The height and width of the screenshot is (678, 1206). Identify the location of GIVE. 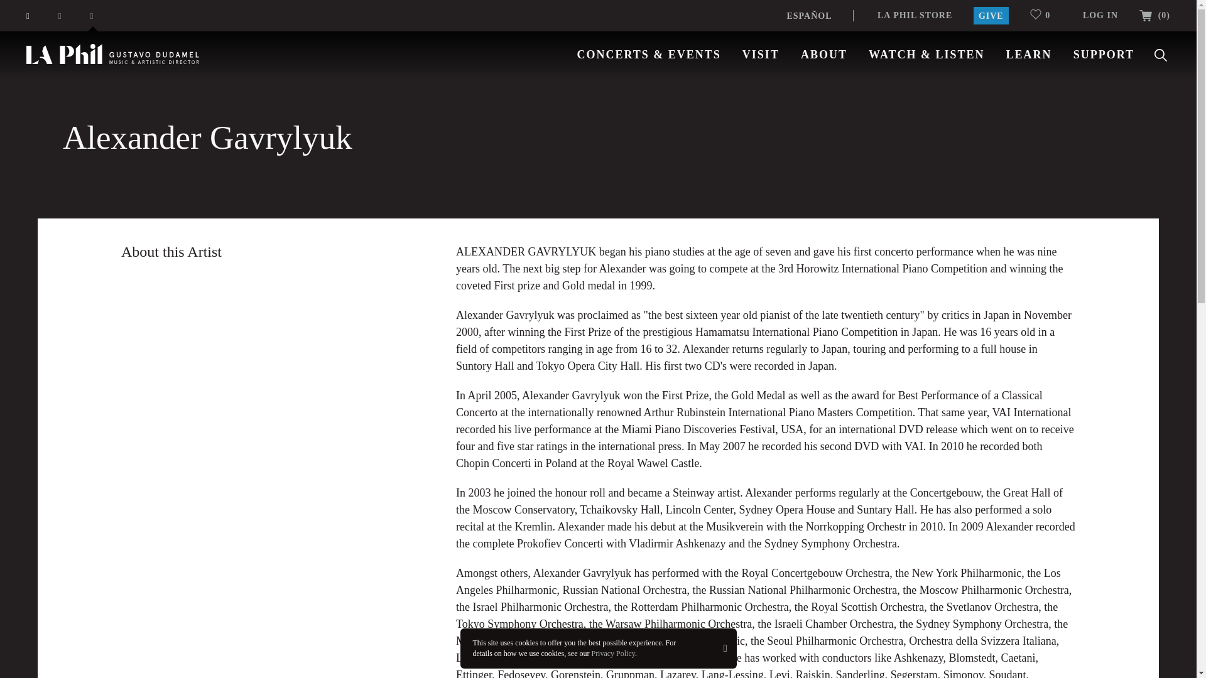
(991, 15).